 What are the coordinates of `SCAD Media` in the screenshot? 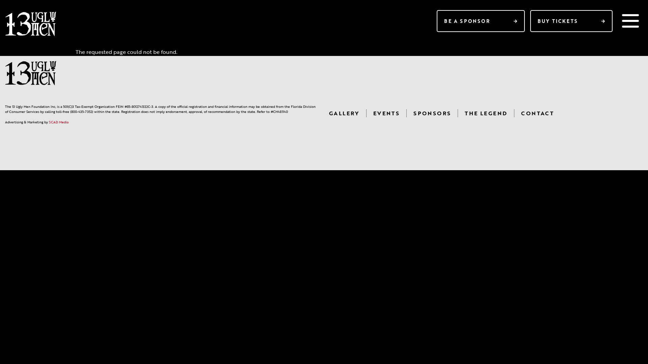 It's located at (59, 122).